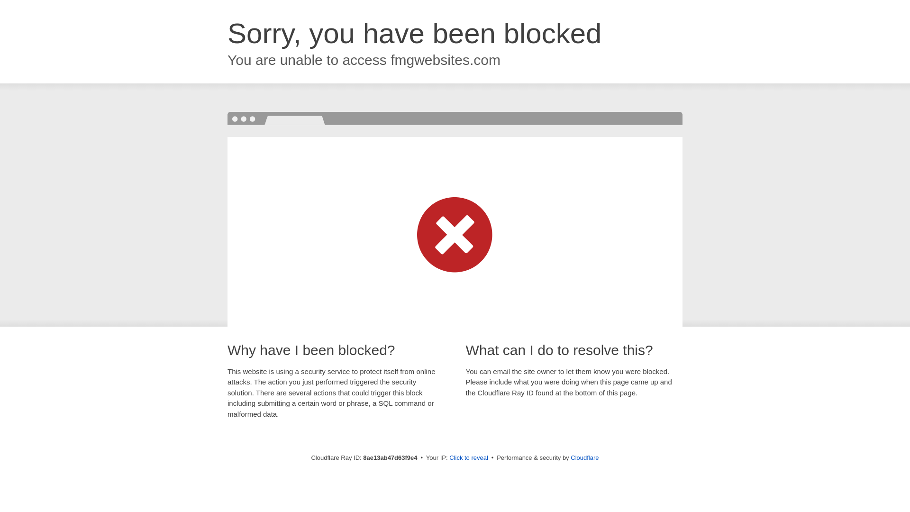 The width and height of the screenshot is (910, 512). What do you see at coordinates (584, 457) in the screenshot?
I see `Cloudflare` at bounding box center [584, 457].